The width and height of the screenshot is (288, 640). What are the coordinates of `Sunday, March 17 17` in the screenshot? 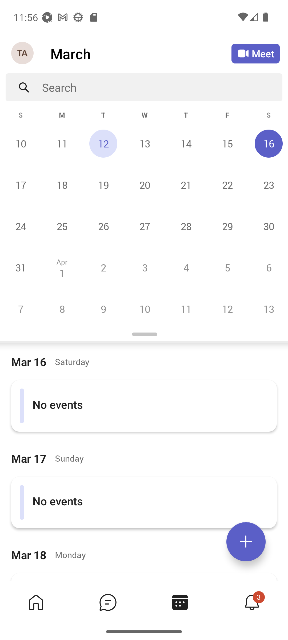 It's located at (21, 185).